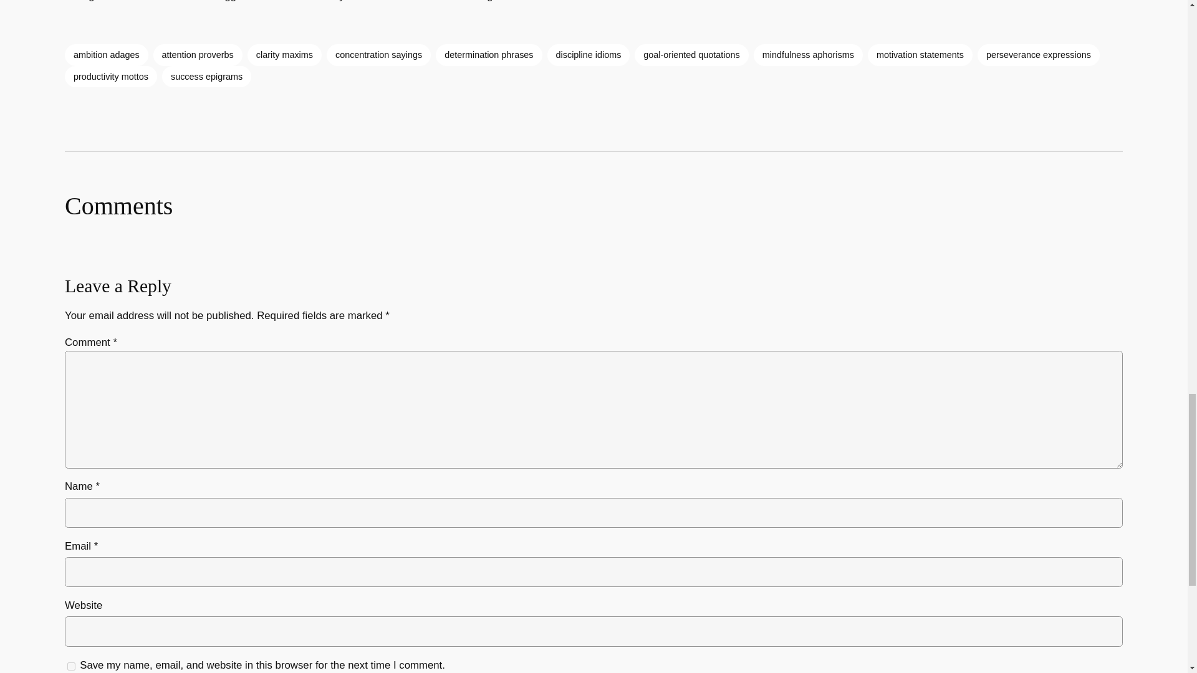  What do you see at coordinates (106, 55) in the screenshot?
I see `ambition adages` at bounding box center [106, 55].